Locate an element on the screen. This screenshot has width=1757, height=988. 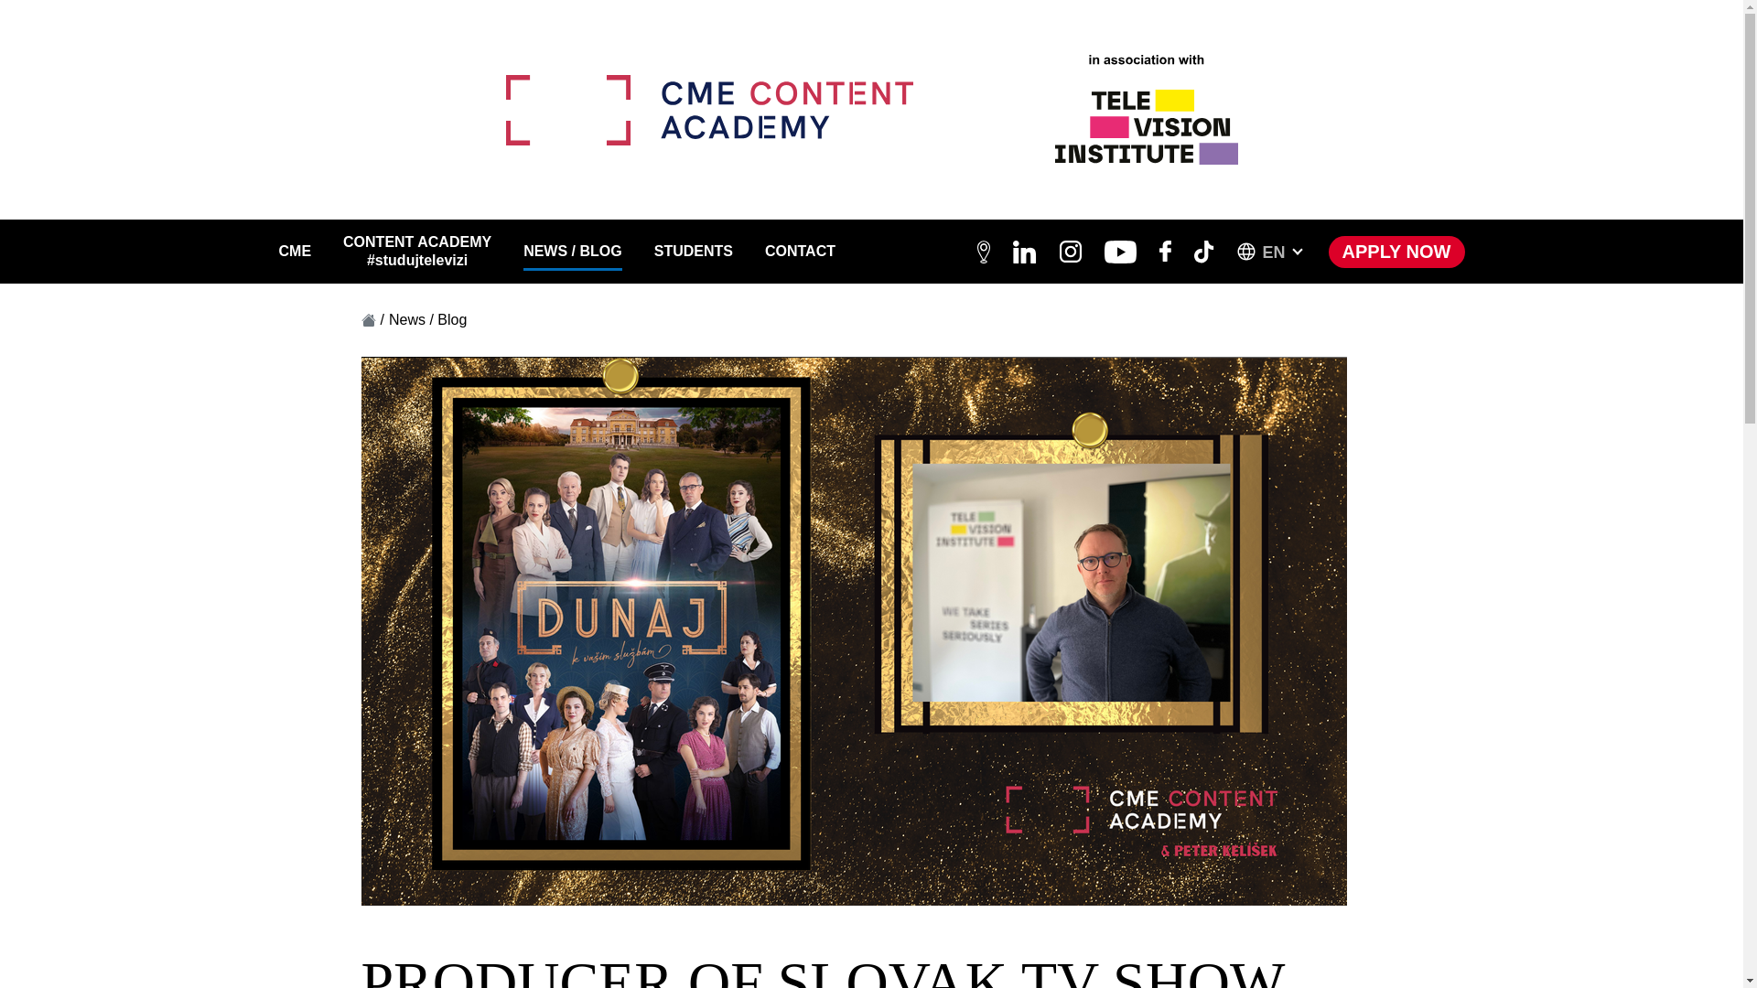
CME Content Academy is located at coordinates (708, 110).